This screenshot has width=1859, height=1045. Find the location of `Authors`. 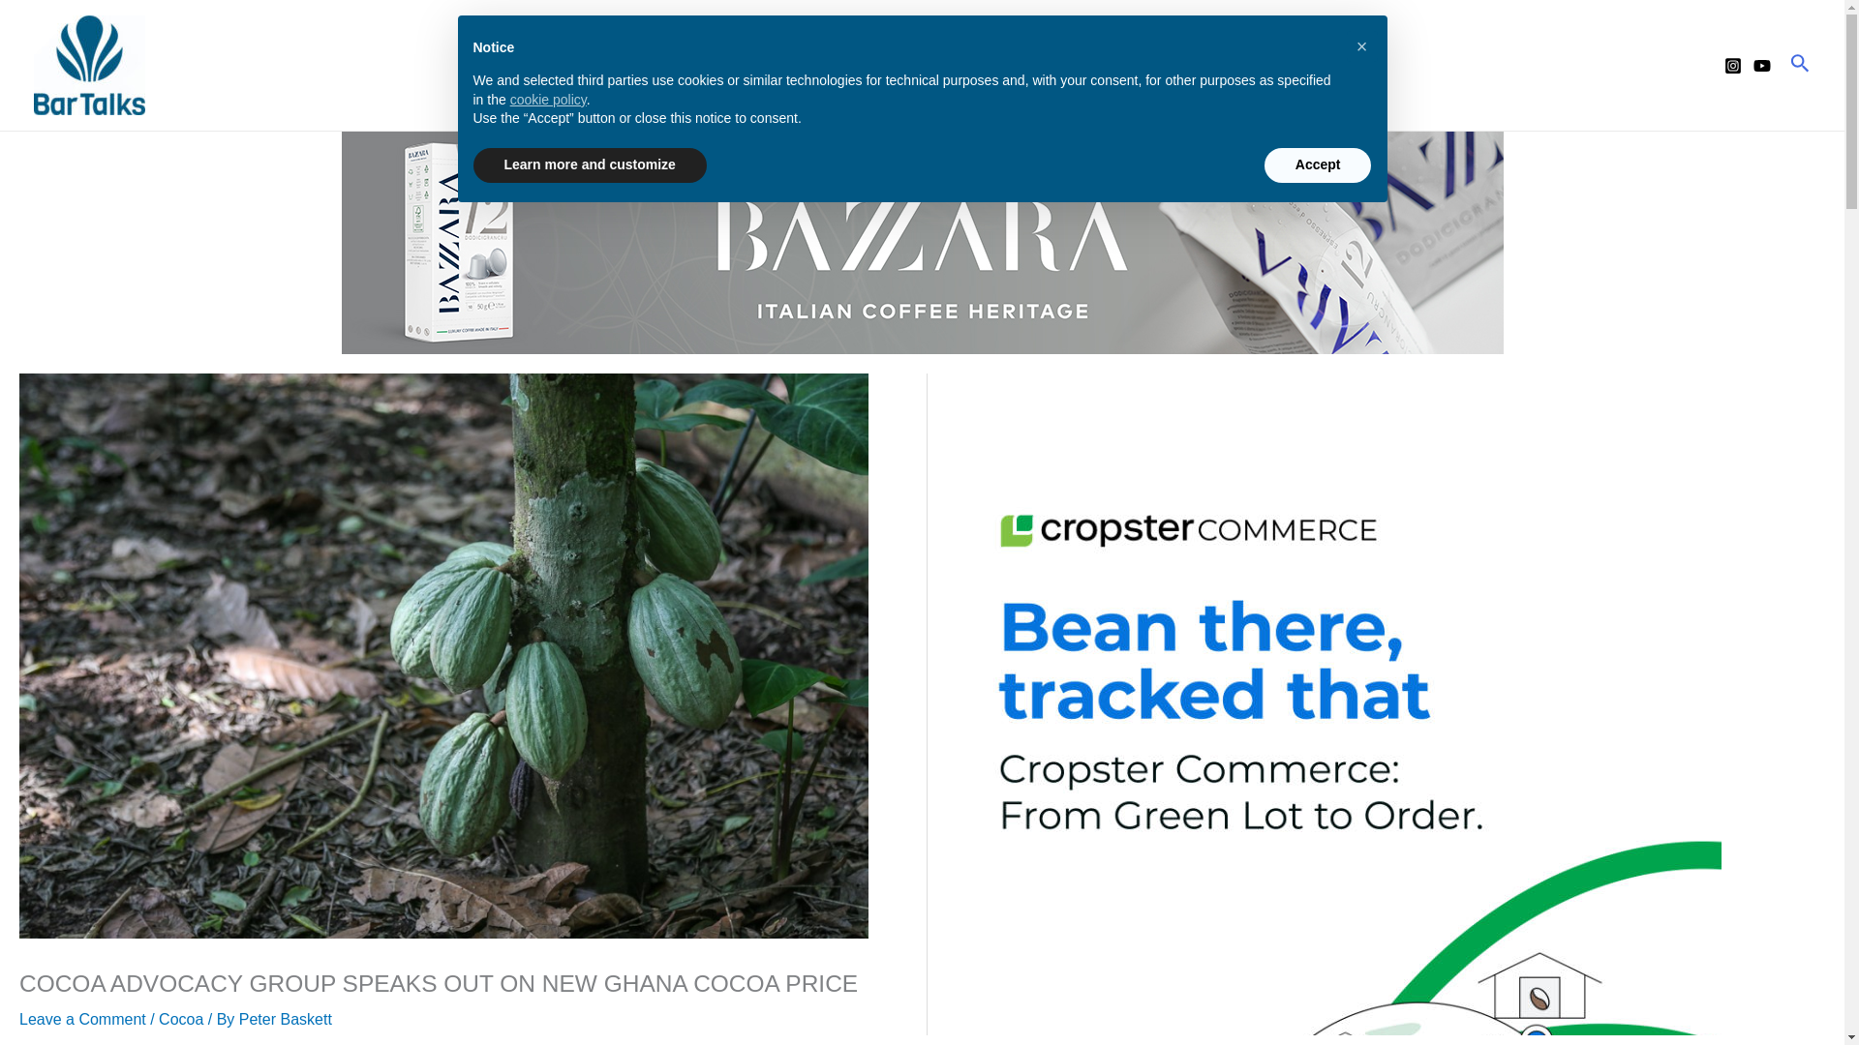

Authors is located at coordinates (747, 64).